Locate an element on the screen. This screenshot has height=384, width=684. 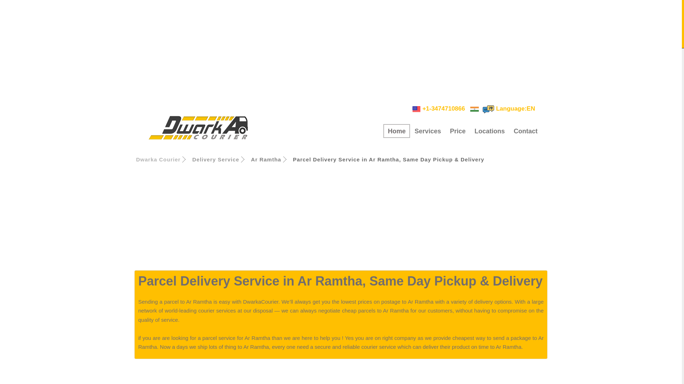
Locations is located at coordinates (489, 131).